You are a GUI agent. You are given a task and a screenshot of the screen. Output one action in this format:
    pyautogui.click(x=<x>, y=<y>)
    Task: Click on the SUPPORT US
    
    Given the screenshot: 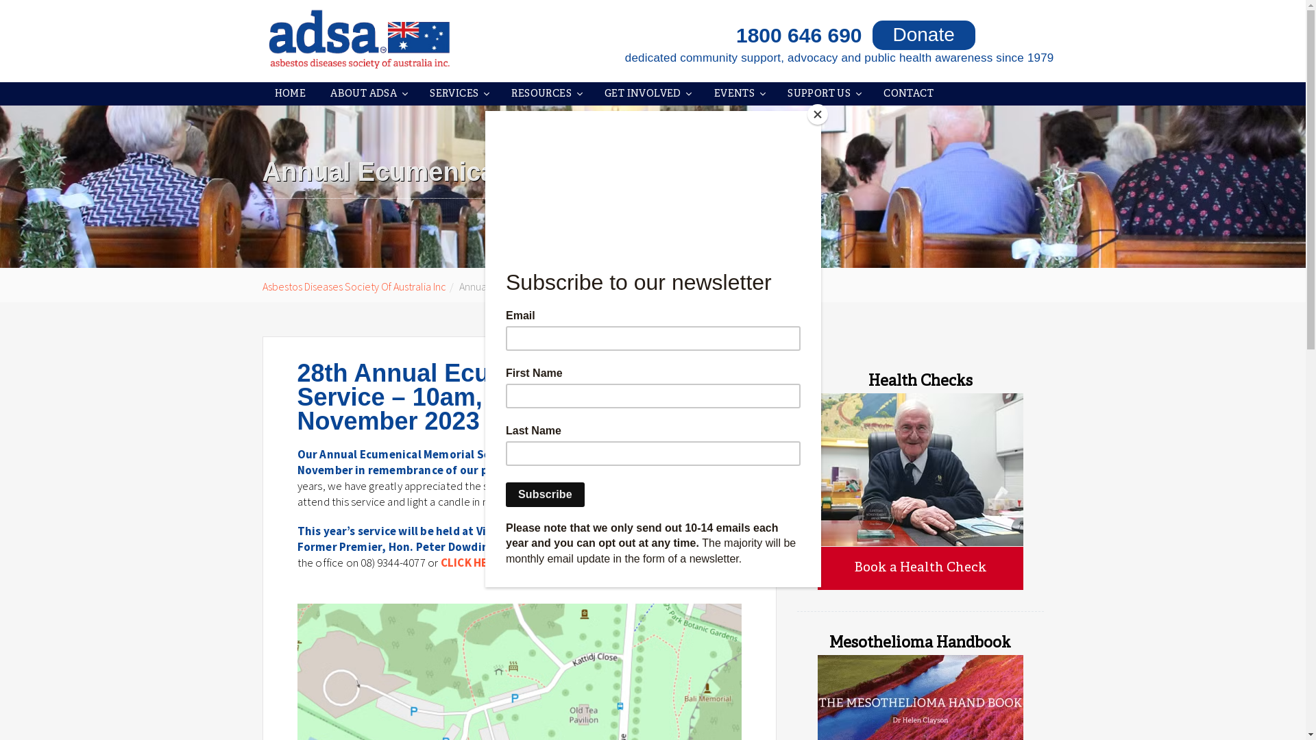 What is the action you would take?
    pyautogui.click(x=823, y=94)
    